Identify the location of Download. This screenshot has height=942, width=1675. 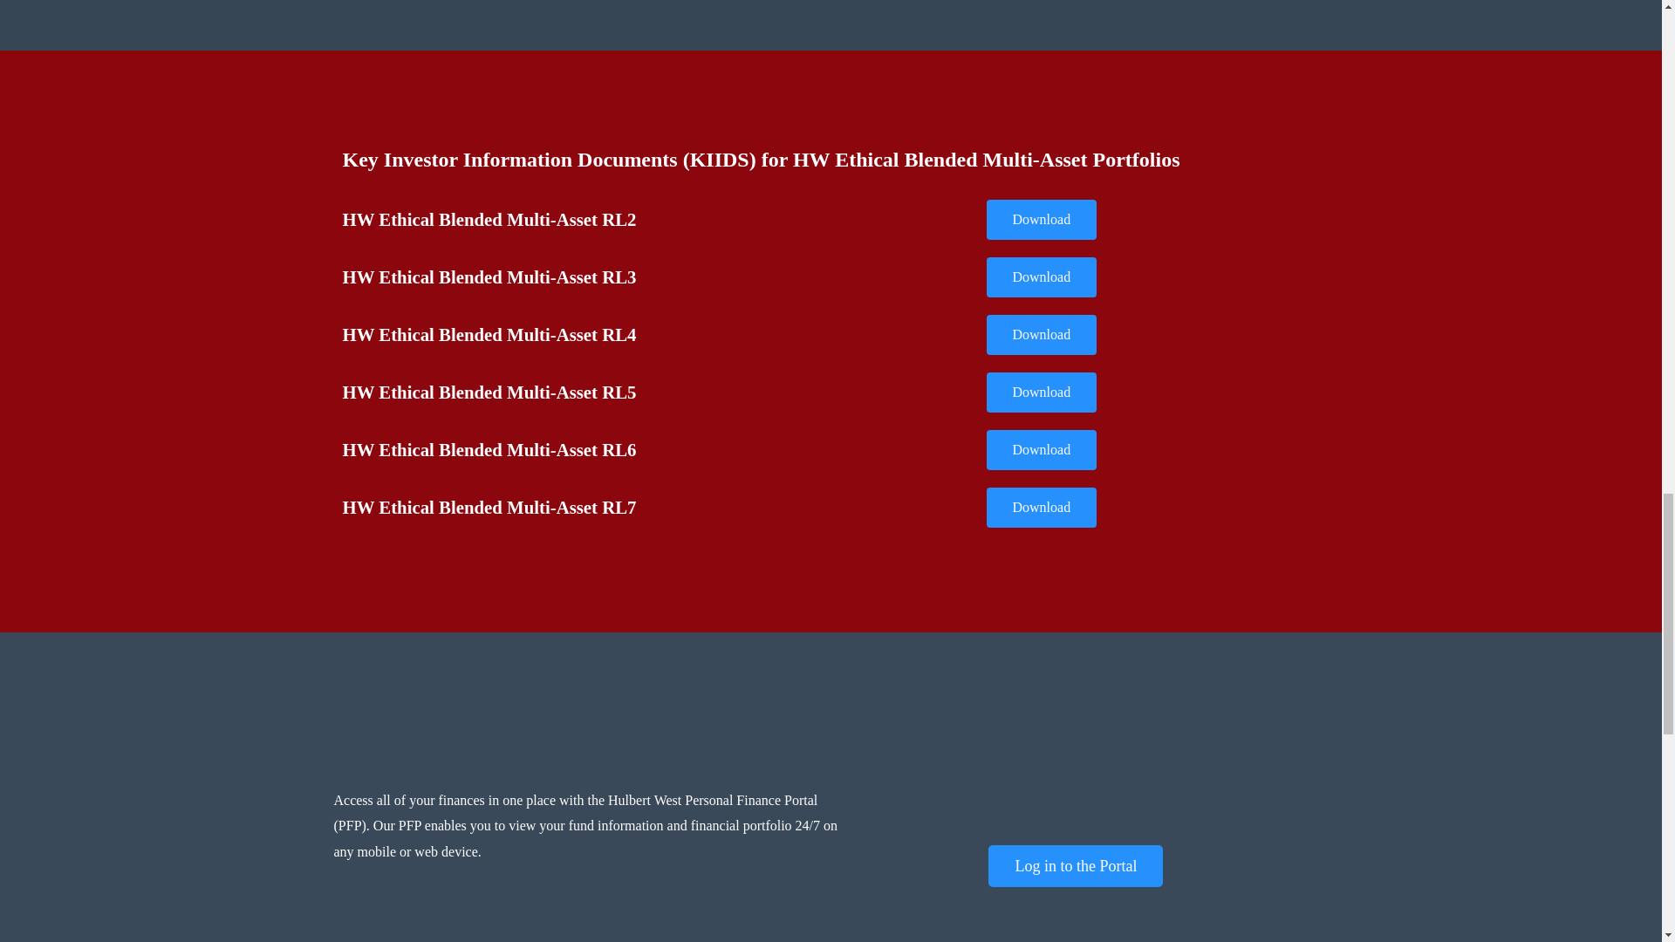
(1042, 220).